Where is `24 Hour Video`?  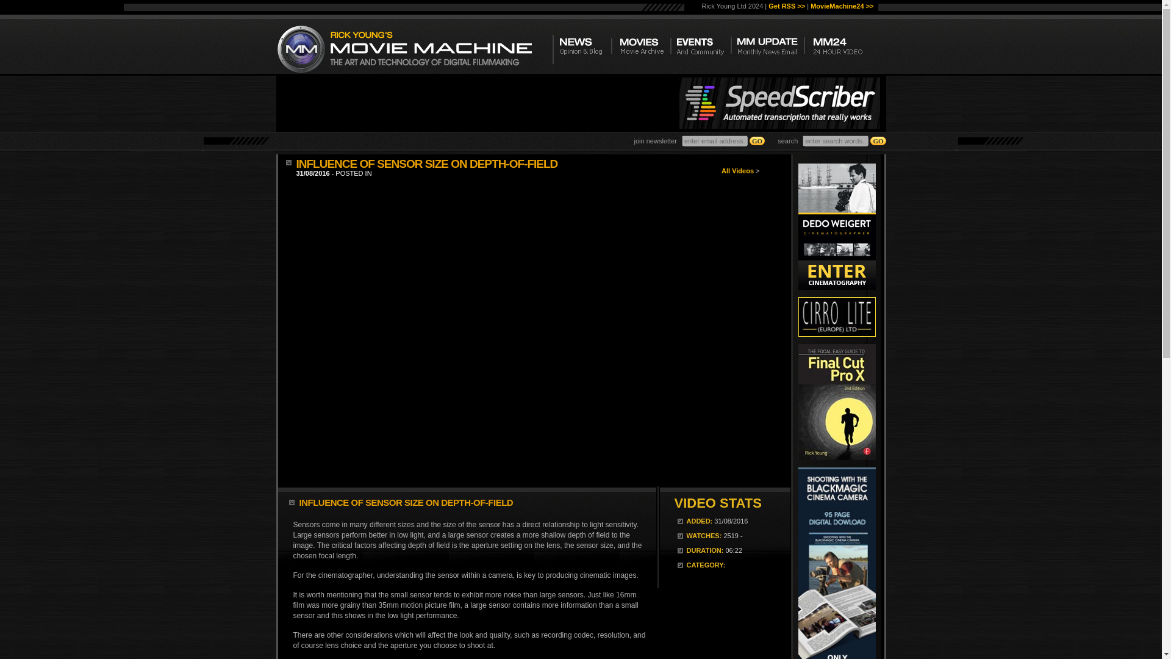 24 Hour Video is located at coordinates (840, 48).